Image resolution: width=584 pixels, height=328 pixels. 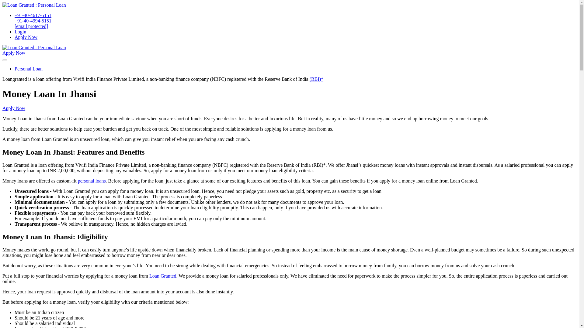 What do you see at coordinates (92, 181) in the screenshot?
I see `personal loans` at bounding box center [92, 181].